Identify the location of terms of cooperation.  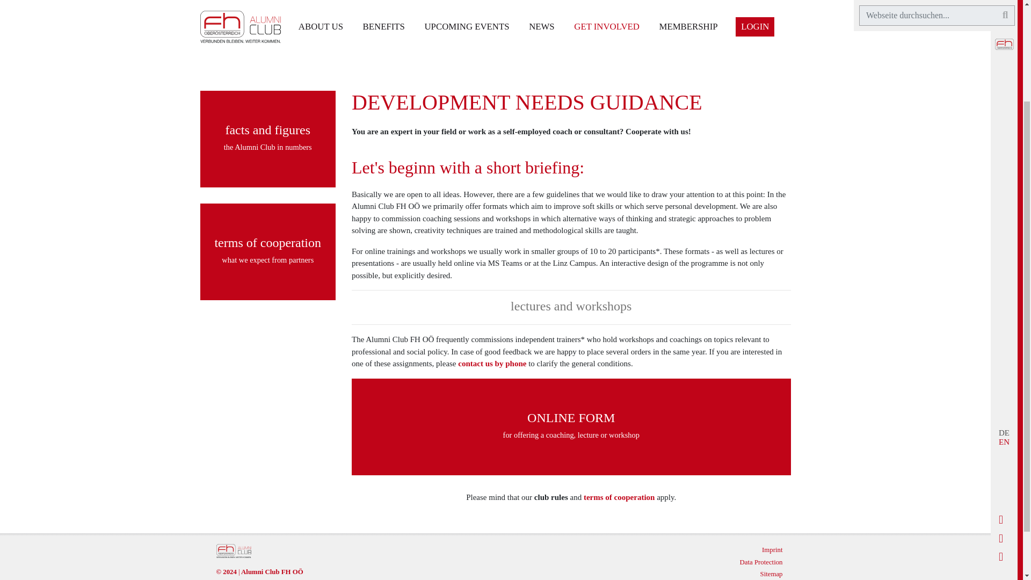
(619, 497).